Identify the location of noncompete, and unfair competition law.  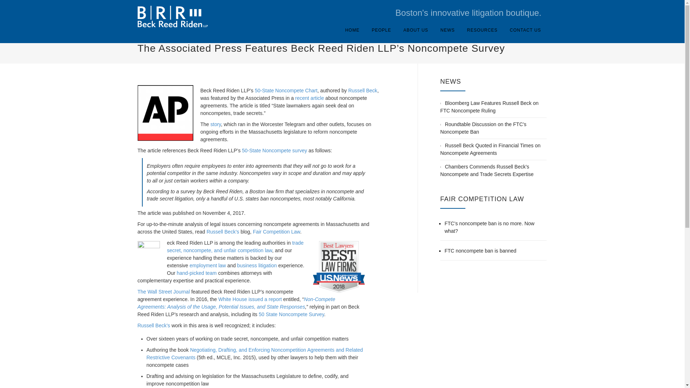
(227, 250).